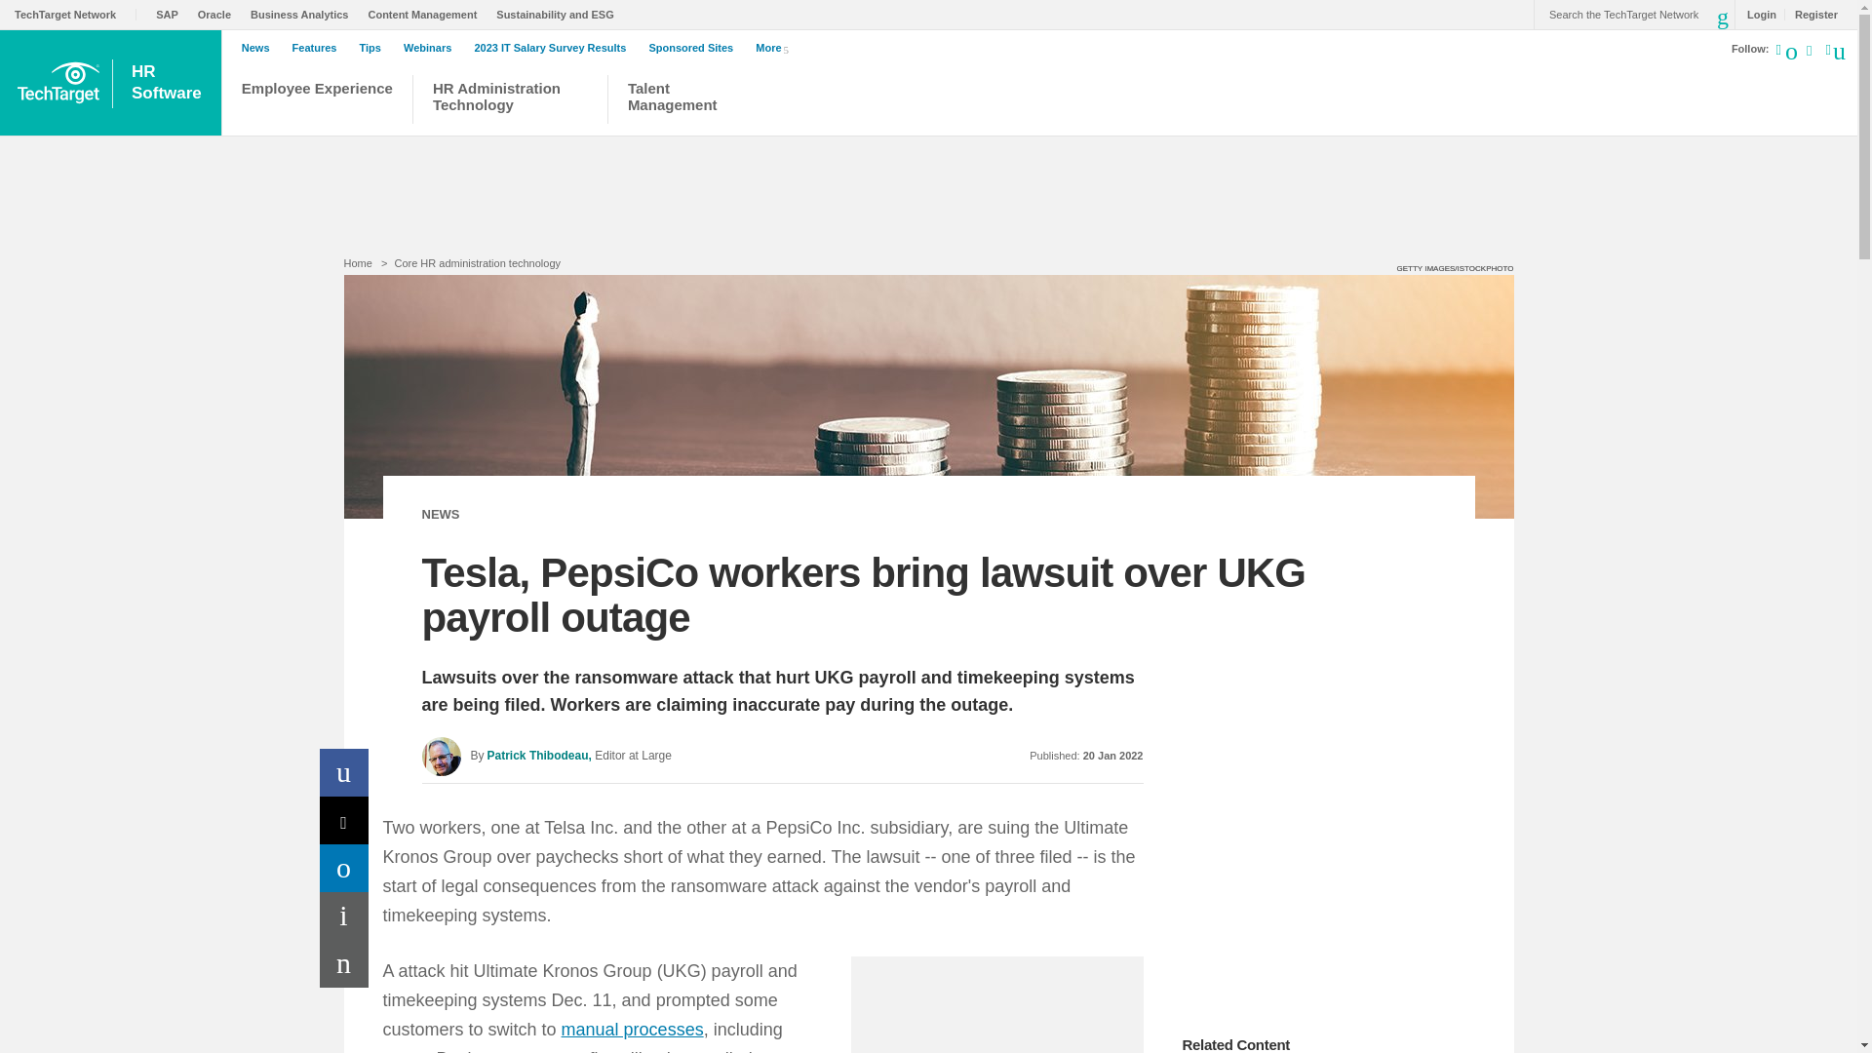 The image size is (1872, 1053). I want to click on Share on X, so click(76, 14).